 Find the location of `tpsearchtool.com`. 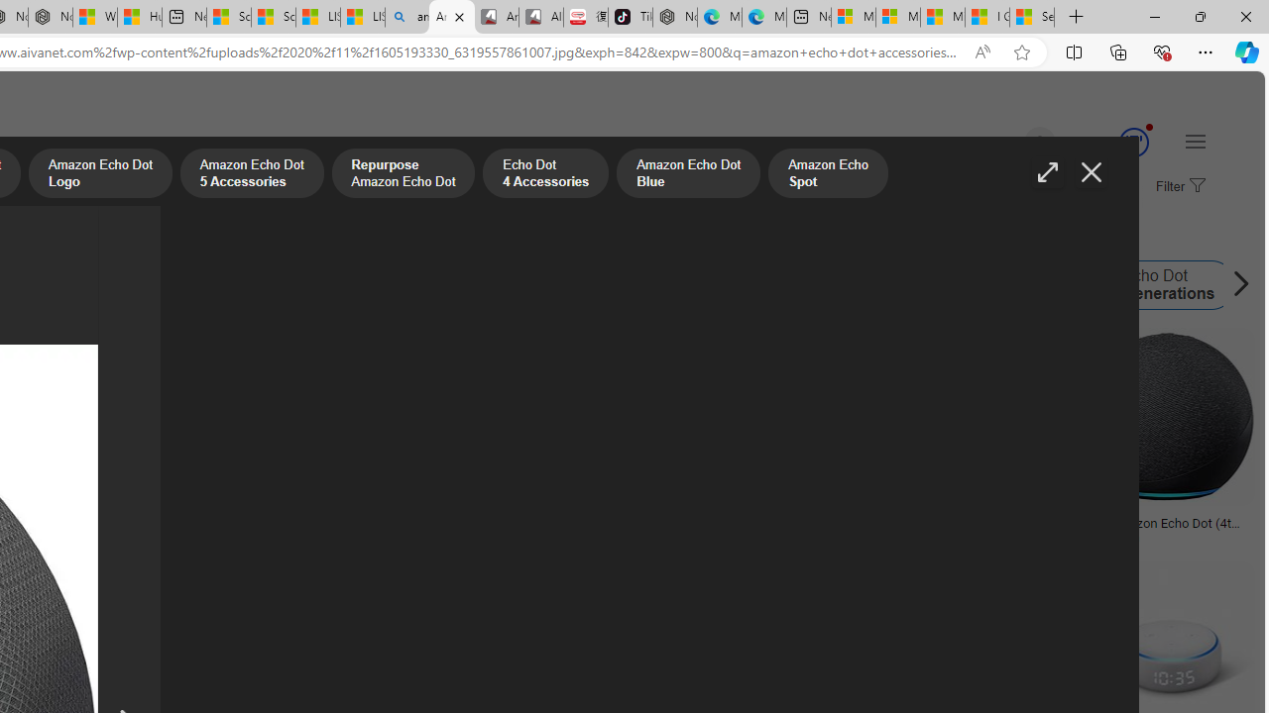

tpsearchtool.com is located at coordinates (922, 537).